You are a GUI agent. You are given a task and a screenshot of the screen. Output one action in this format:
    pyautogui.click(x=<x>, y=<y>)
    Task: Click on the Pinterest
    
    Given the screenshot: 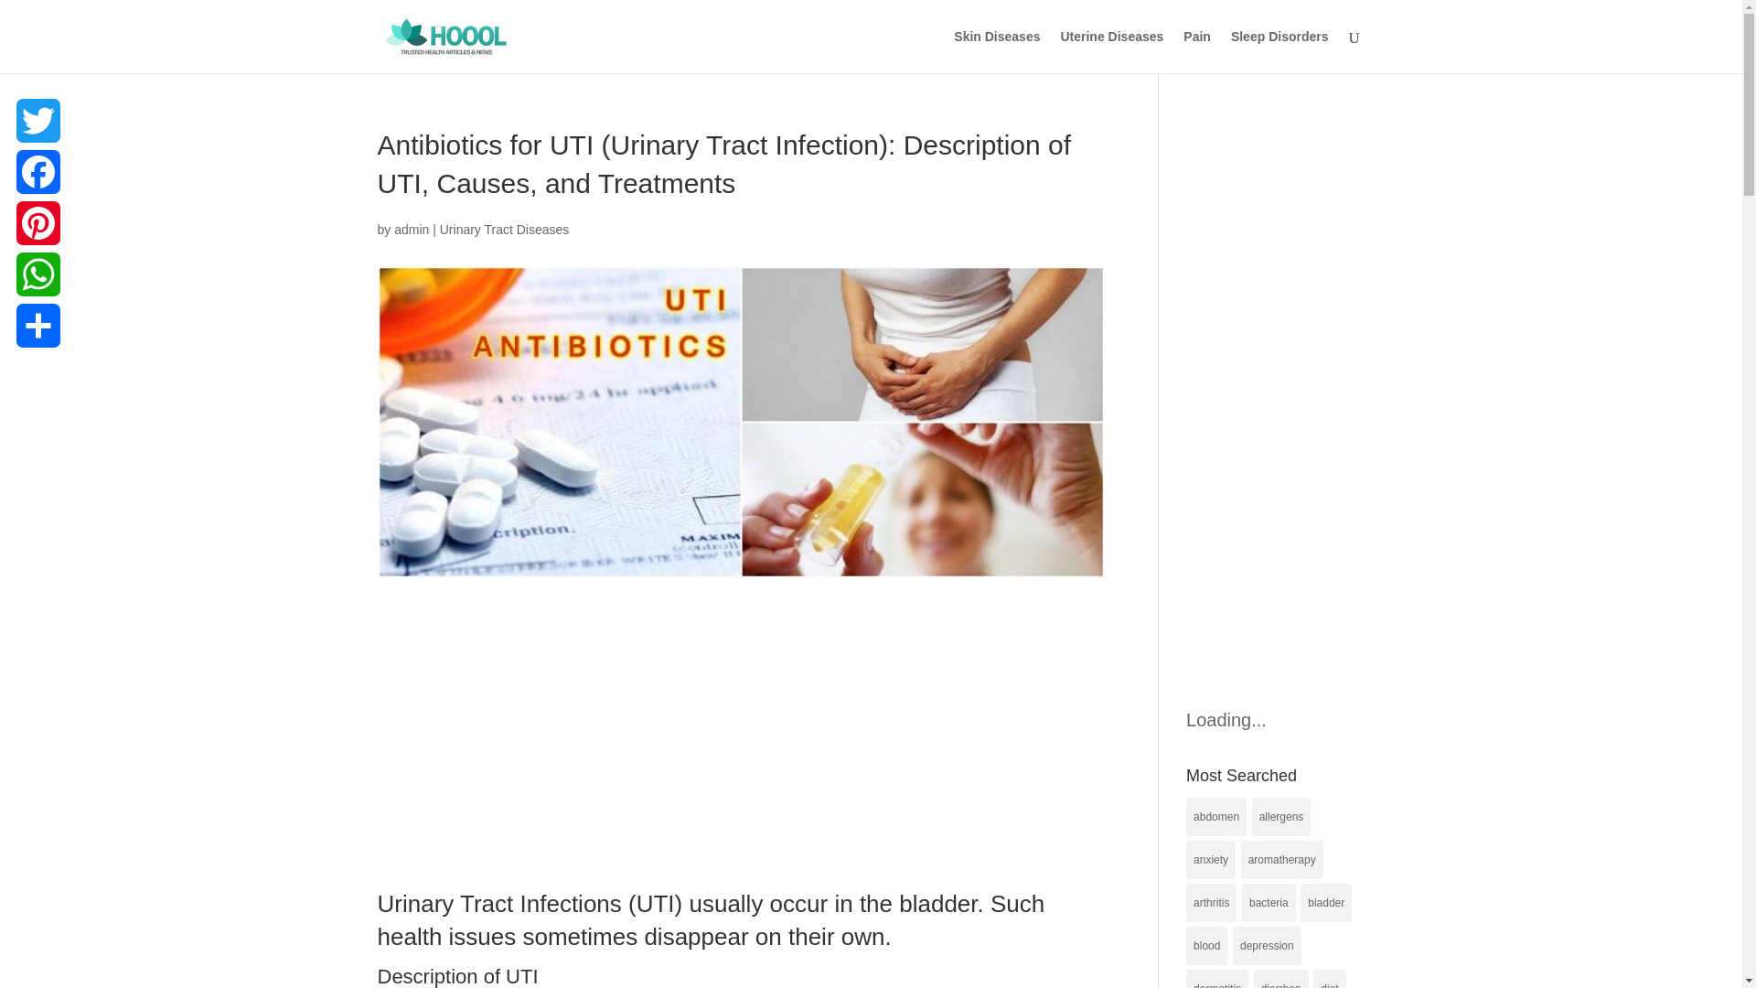 What is the action you would take?
    pyautogui.click(x=37, y=223)
    